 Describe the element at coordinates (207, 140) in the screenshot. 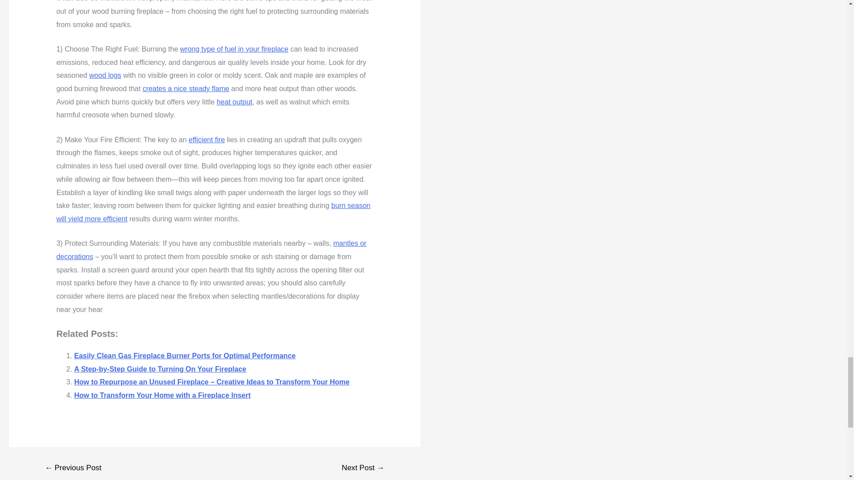

I see `efficient fire` at that location.